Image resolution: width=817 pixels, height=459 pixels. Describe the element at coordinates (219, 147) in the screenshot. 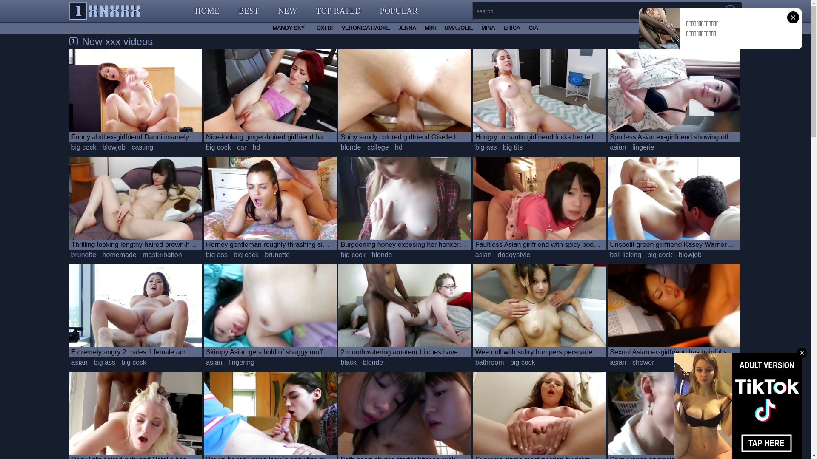

I see `big cock` at that location.